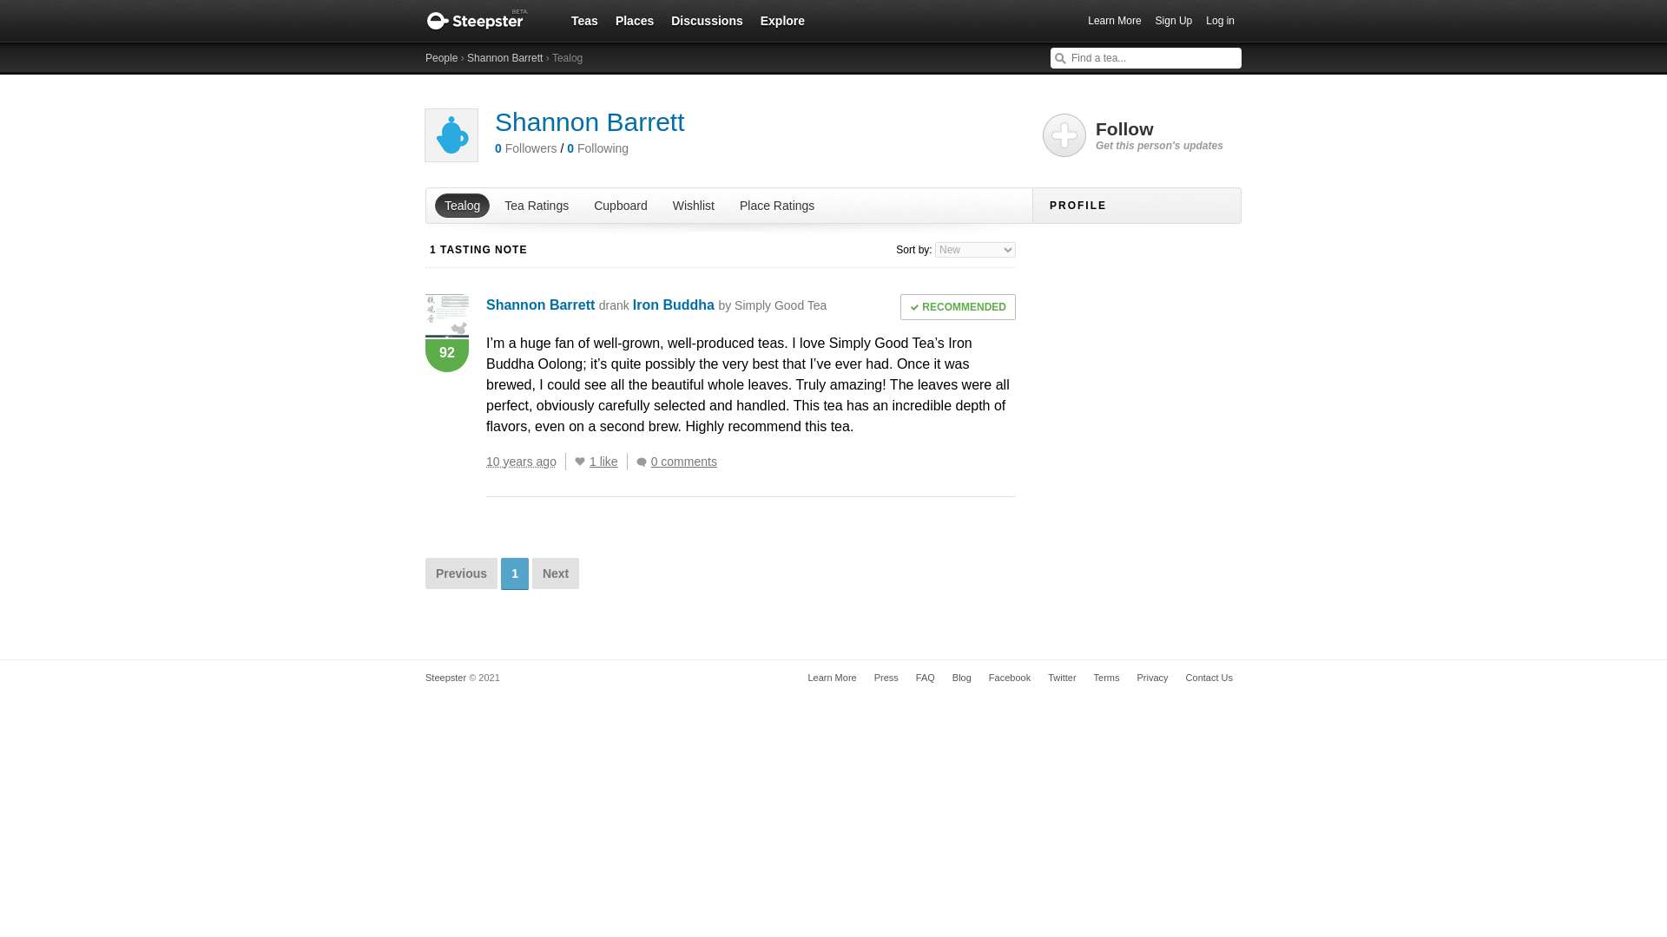 The width and height of the screenshot is (1667, 937). Describe the element at coordinates (961, 677) in the screenshot. I see `Link to the Official Steepster Blog` at that location.